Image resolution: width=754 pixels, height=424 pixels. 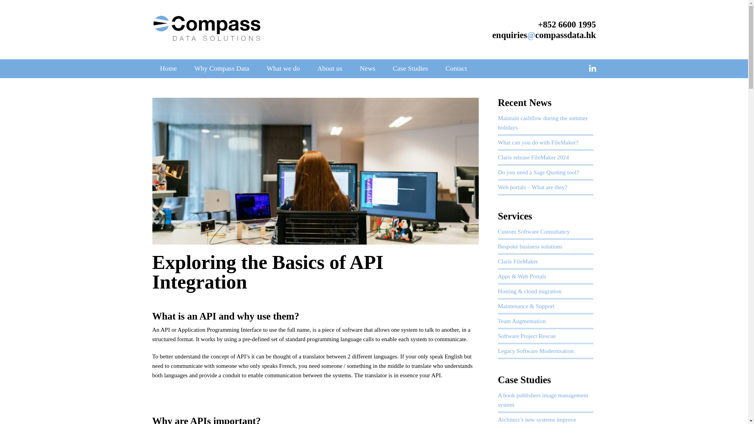 I want to click on Contact, so click(x=456, y=68).